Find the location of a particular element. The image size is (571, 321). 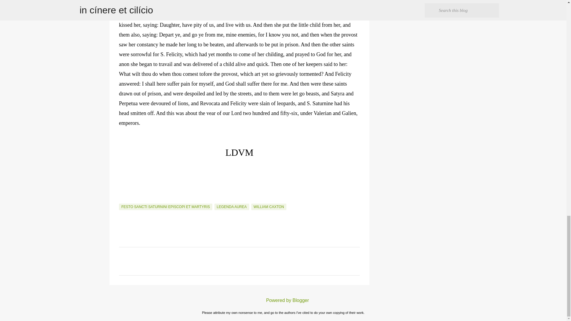

WILLIAM CAXTON is located at coordinates (269, 207).